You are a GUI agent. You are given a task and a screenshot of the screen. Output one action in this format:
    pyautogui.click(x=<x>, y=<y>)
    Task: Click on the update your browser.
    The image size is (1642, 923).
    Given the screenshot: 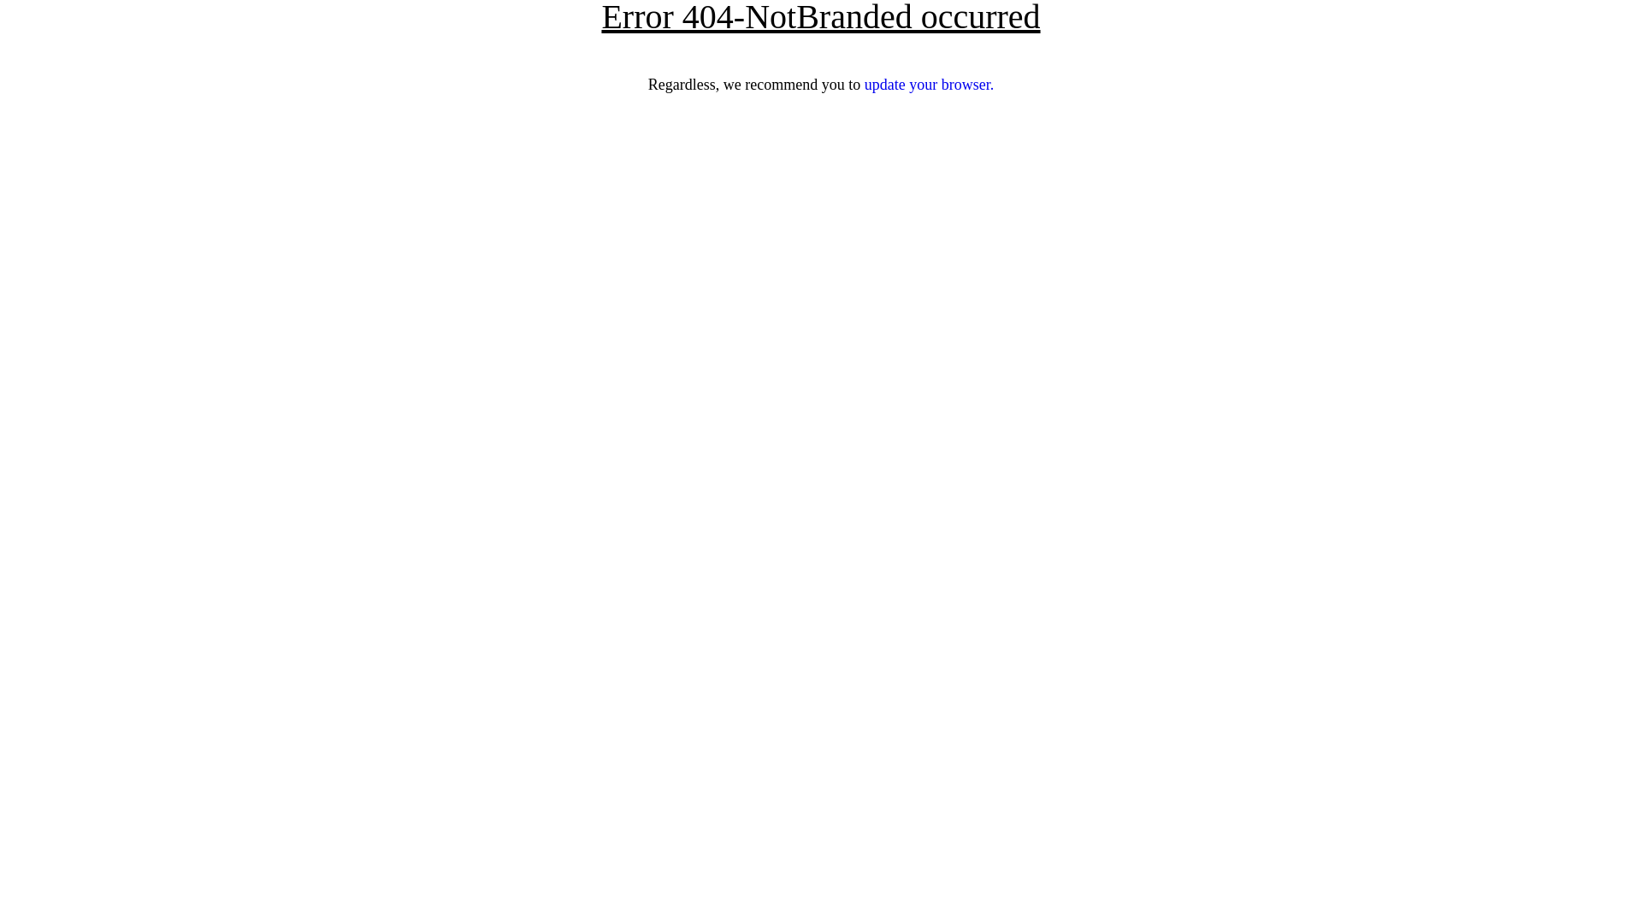 What is the action you would take?
    pyautogui.click(x=929, y=85)
    